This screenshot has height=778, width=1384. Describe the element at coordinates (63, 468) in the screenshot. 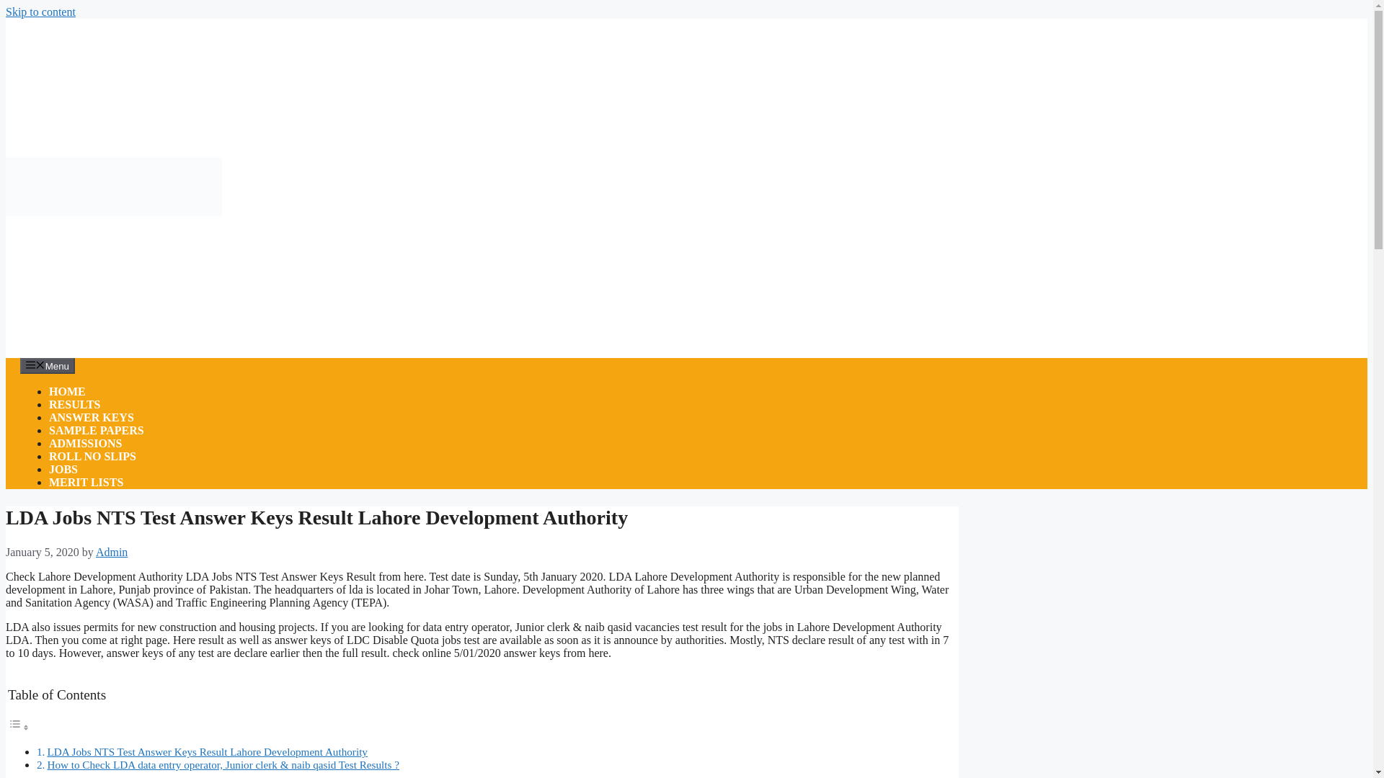

I see `JOBS` at that location.